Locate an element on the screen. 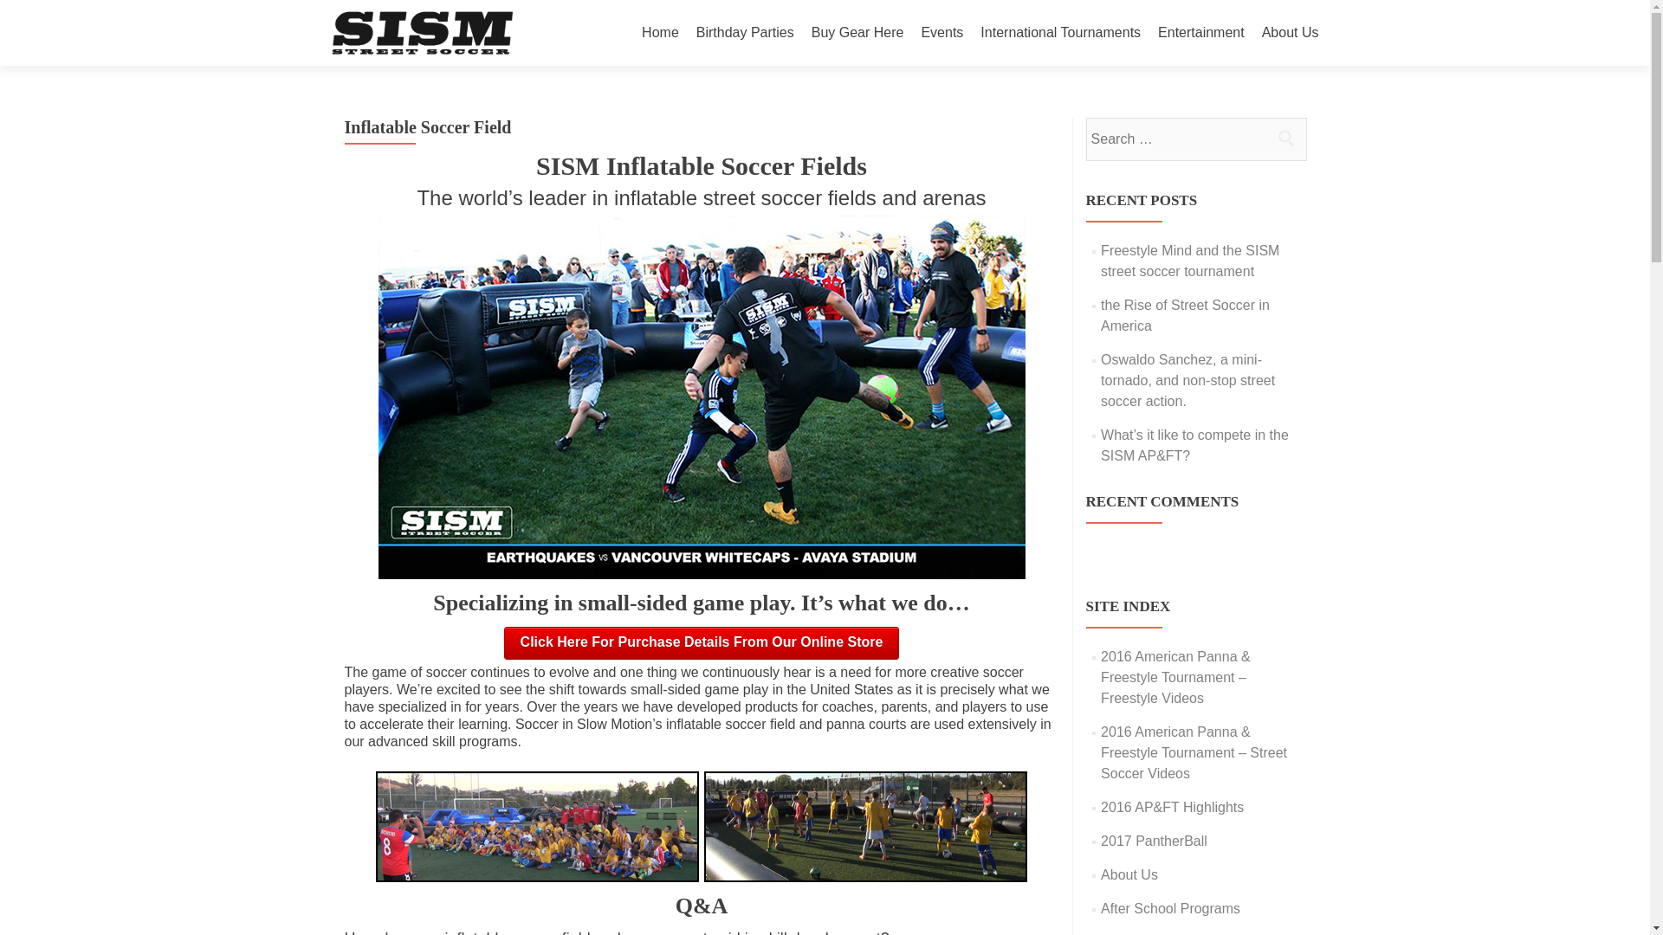 This screenshot has width=1663, height=935. Entertainment is located at coordinates (1200, 33).